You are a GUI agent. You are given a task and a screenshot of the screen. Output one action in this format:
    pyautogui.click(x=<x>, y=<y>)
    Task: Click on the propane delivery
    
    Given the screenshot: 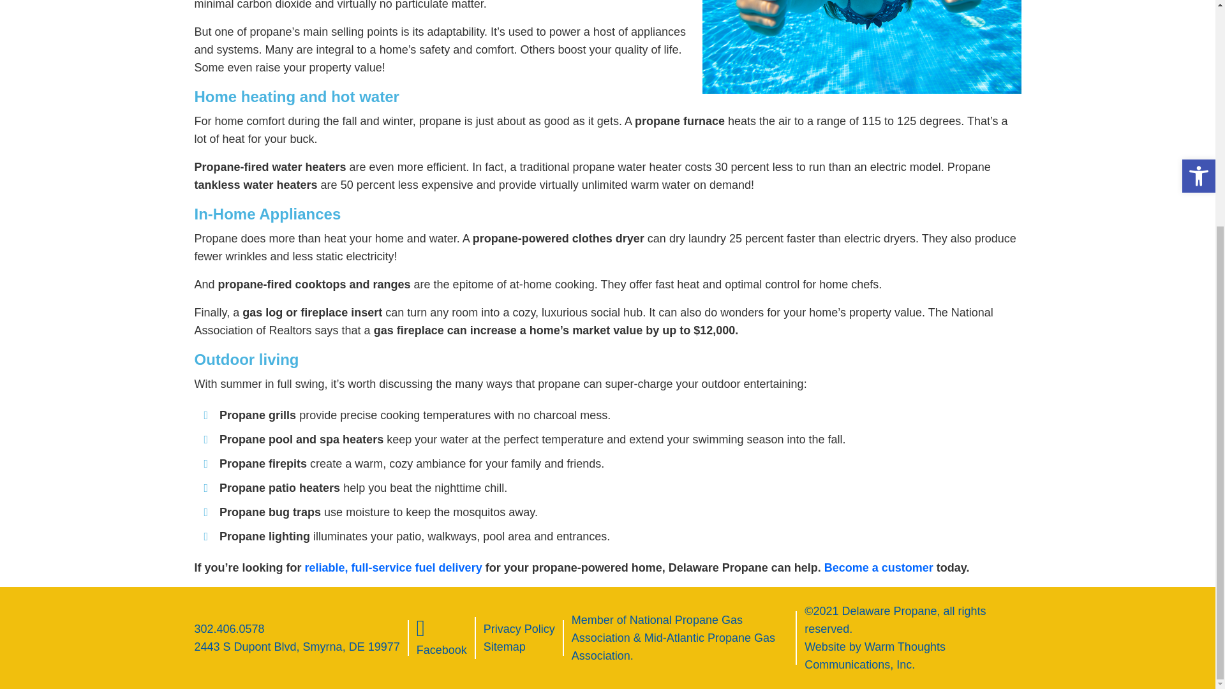 What is the action you would take?
    pyautogui.click(x=394, y=568)
    